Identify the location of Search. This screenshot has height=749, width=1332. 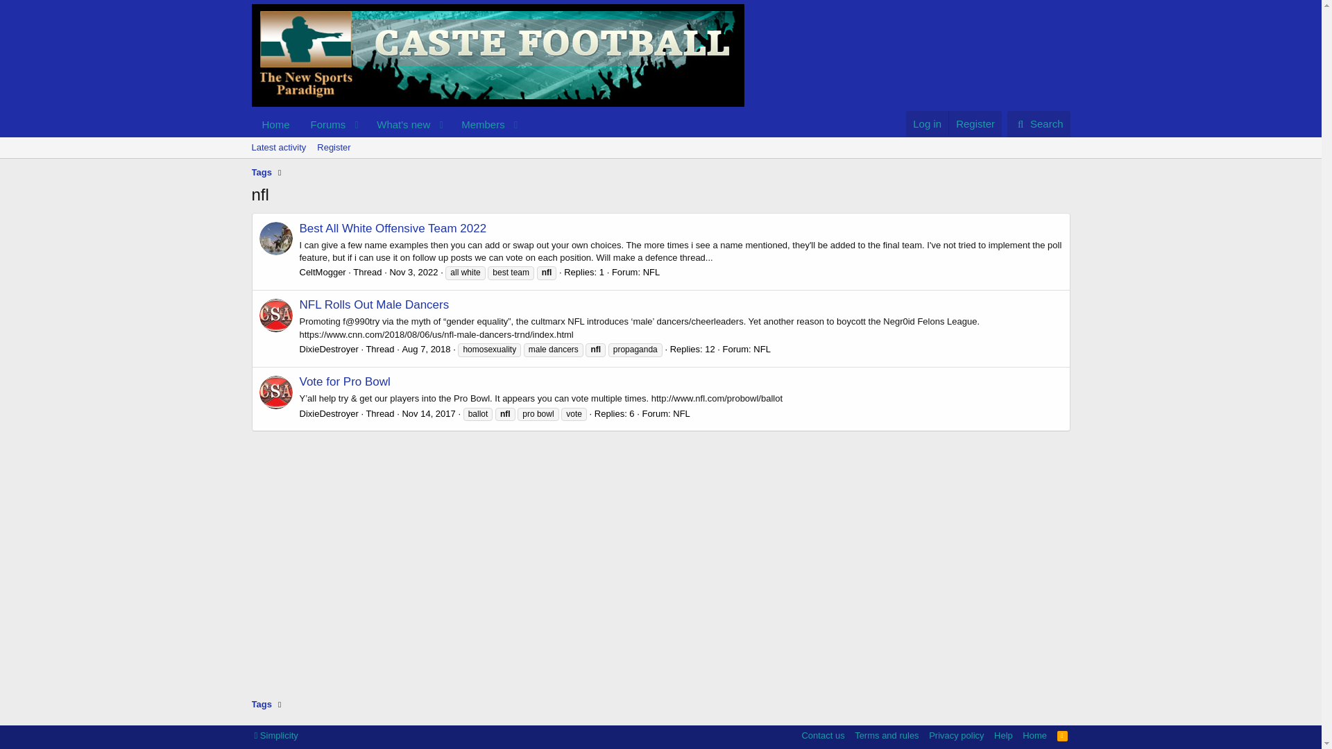
(375, 304).